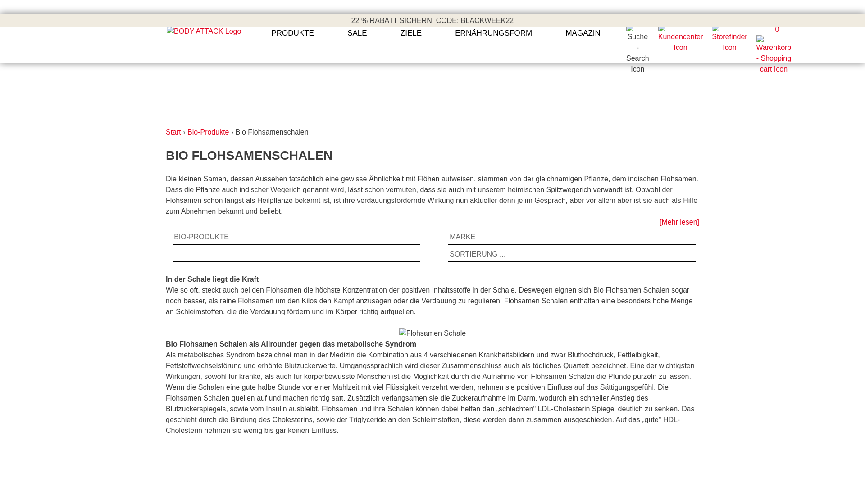  What do you see at coordinates (173, 132) in the screenshot?
I see `Start` at bounding box center [173, 132].